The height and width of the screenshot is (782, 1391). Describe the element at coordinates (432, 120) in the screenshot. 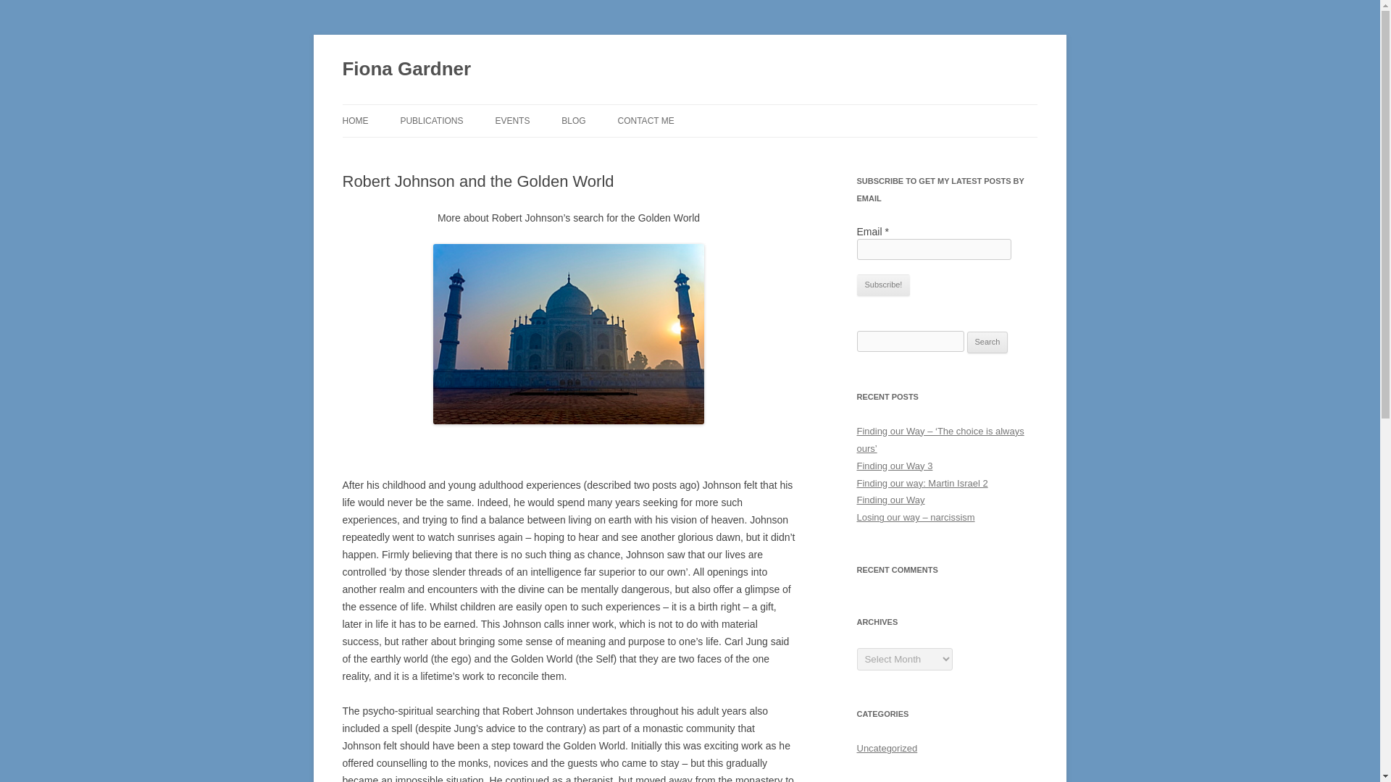

I see `PUBLICATIONS` at that location.